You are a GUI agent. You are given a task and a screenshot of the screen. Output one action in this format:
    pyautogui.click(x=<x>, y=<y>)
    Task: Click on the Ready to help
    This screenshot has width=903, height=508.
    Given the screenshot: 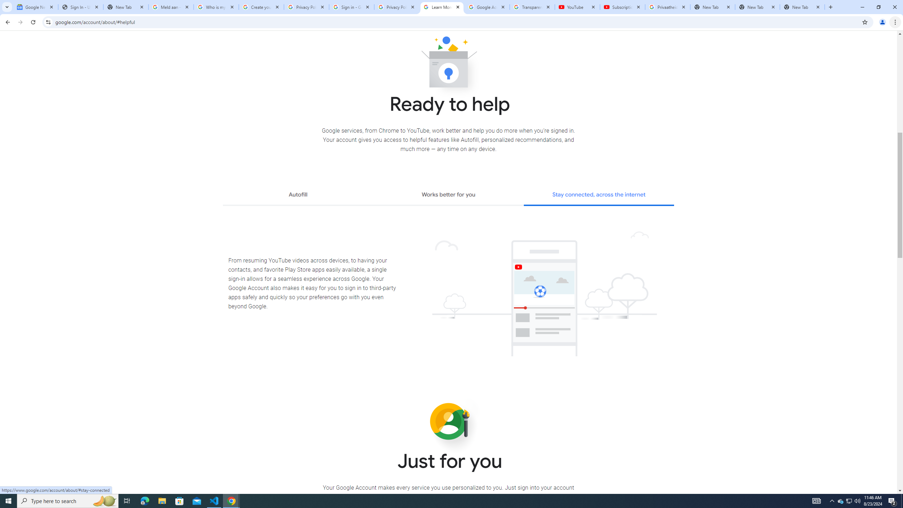 What is the action you would take?
    pyautogui.click(x=448, y=64)
    